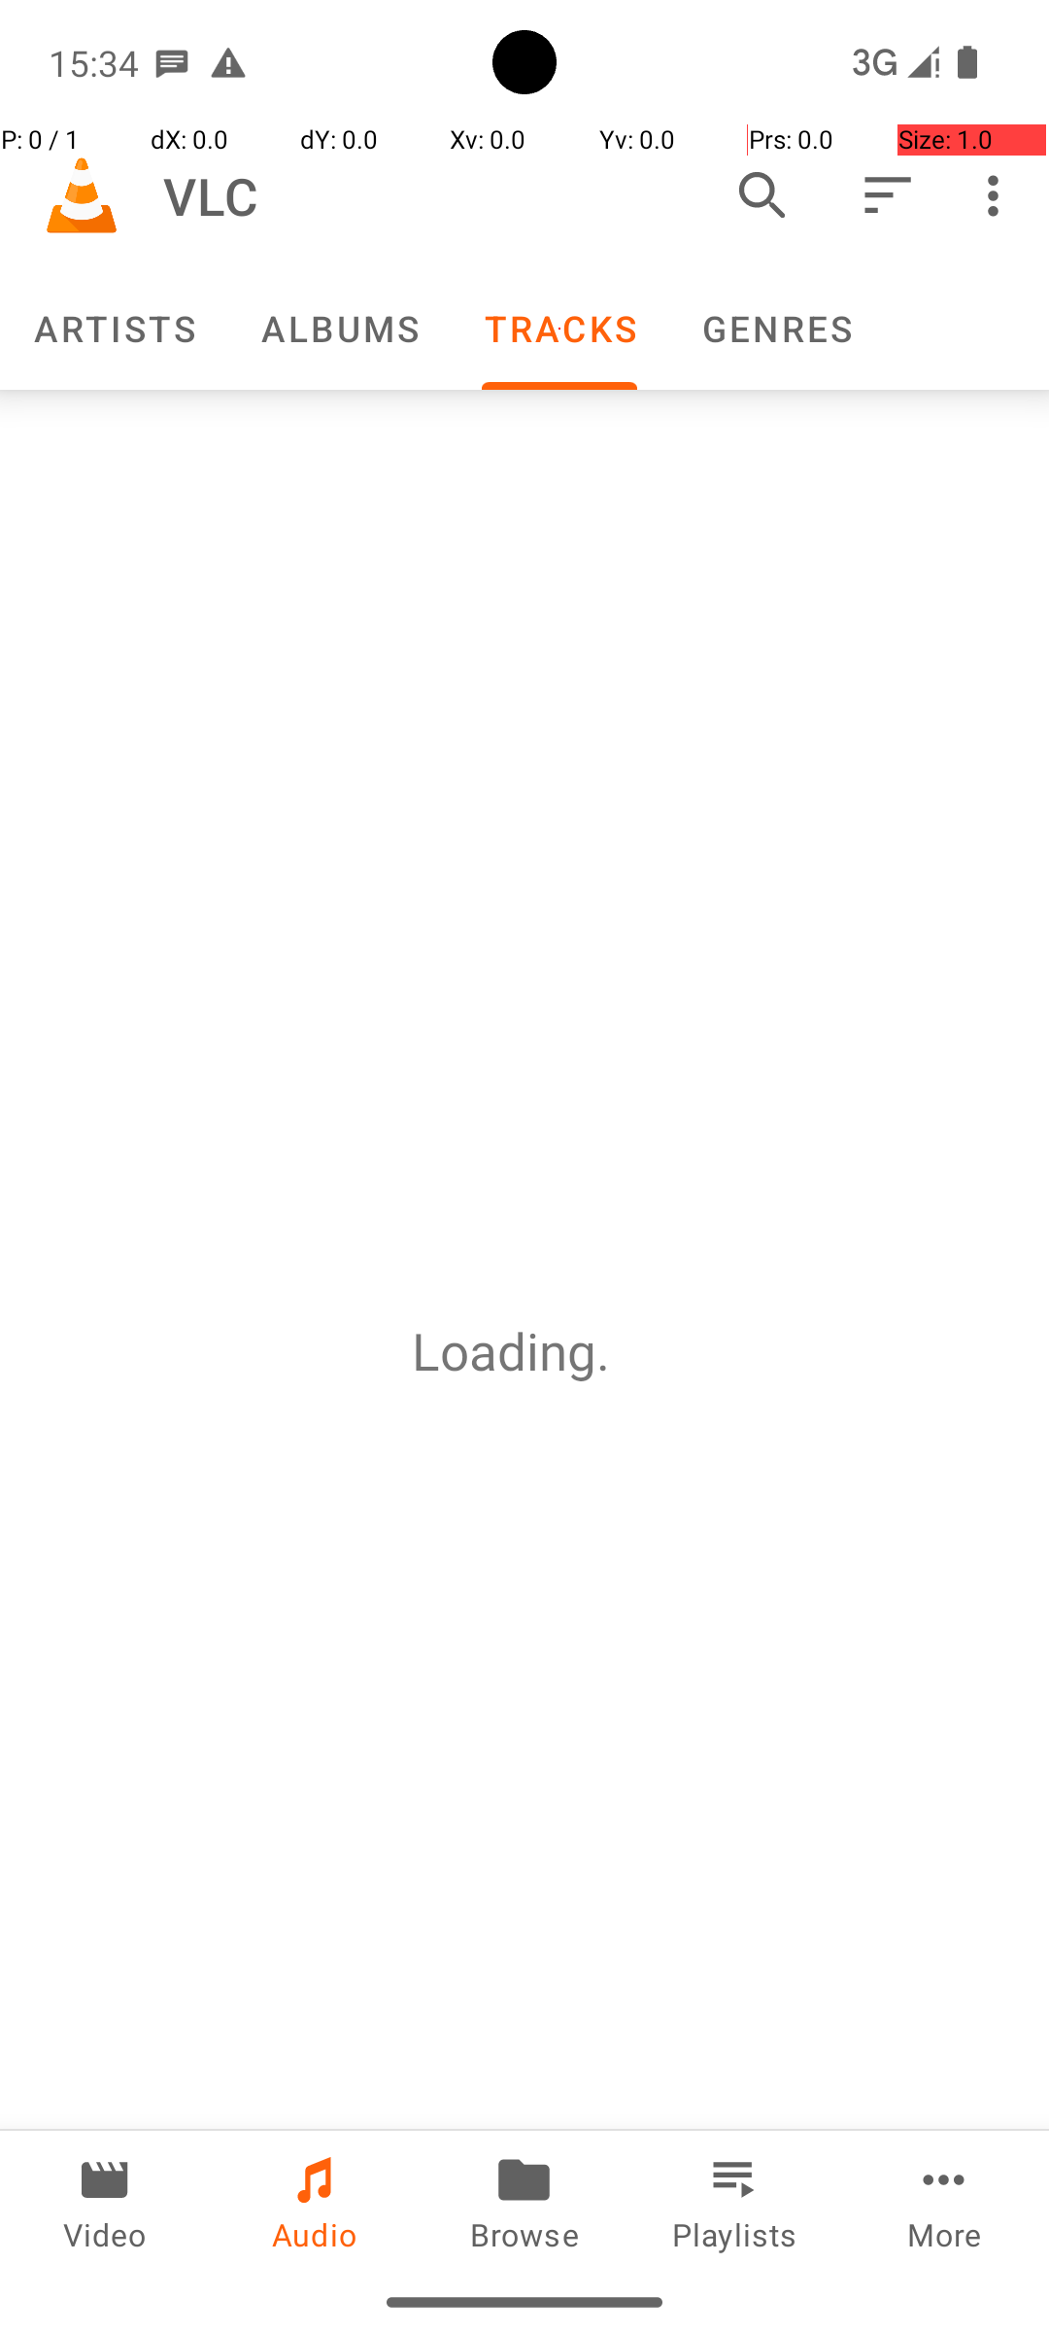  I want to click on TRACKS, so click(559, 329).